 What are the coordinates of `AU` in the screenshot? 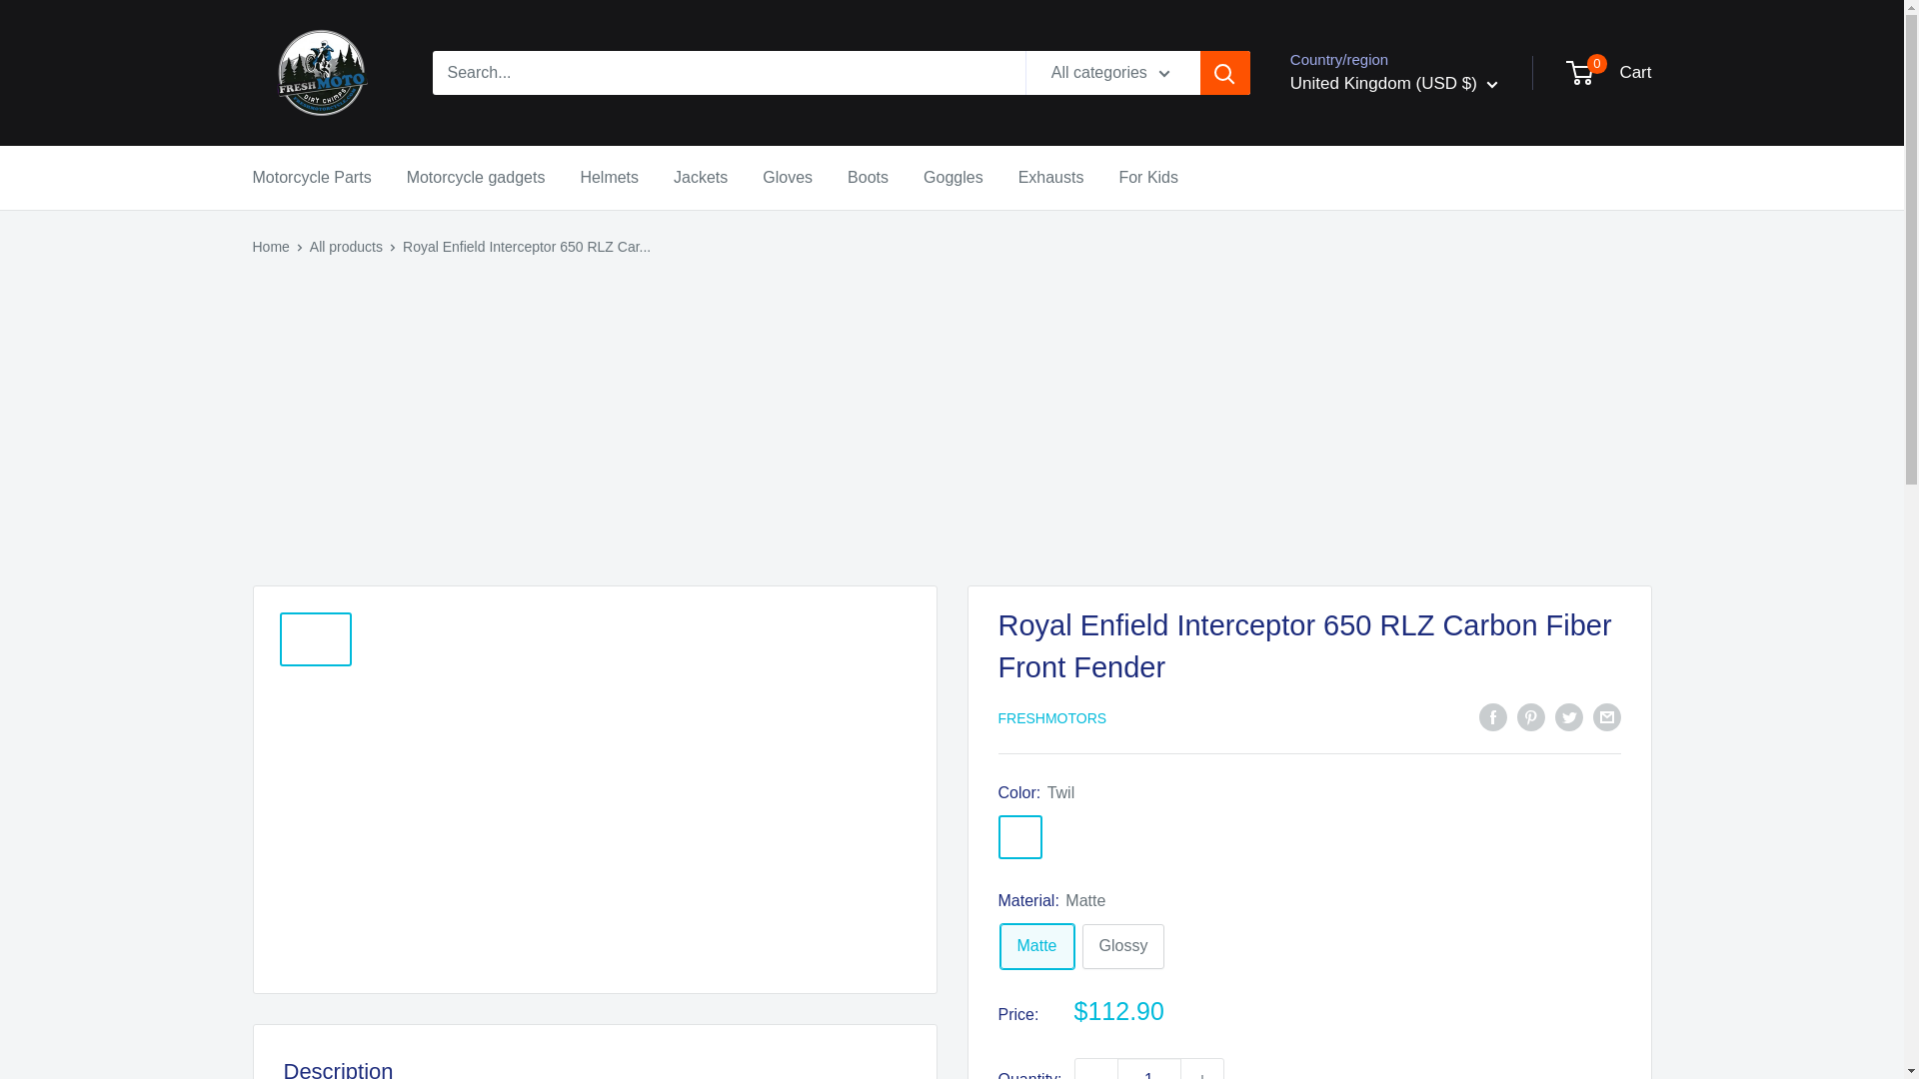 It's located at (1379, 394).